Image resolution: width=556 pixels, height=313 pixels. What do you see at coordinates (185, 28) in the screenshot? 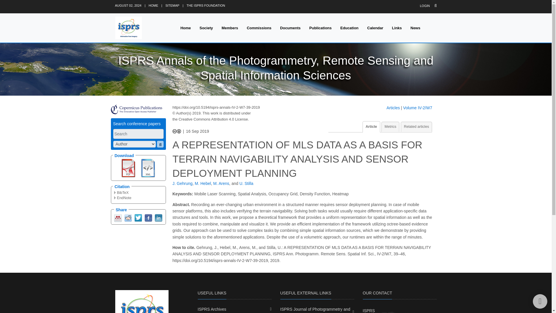
I see `Home` at bounding box center [185, 28].